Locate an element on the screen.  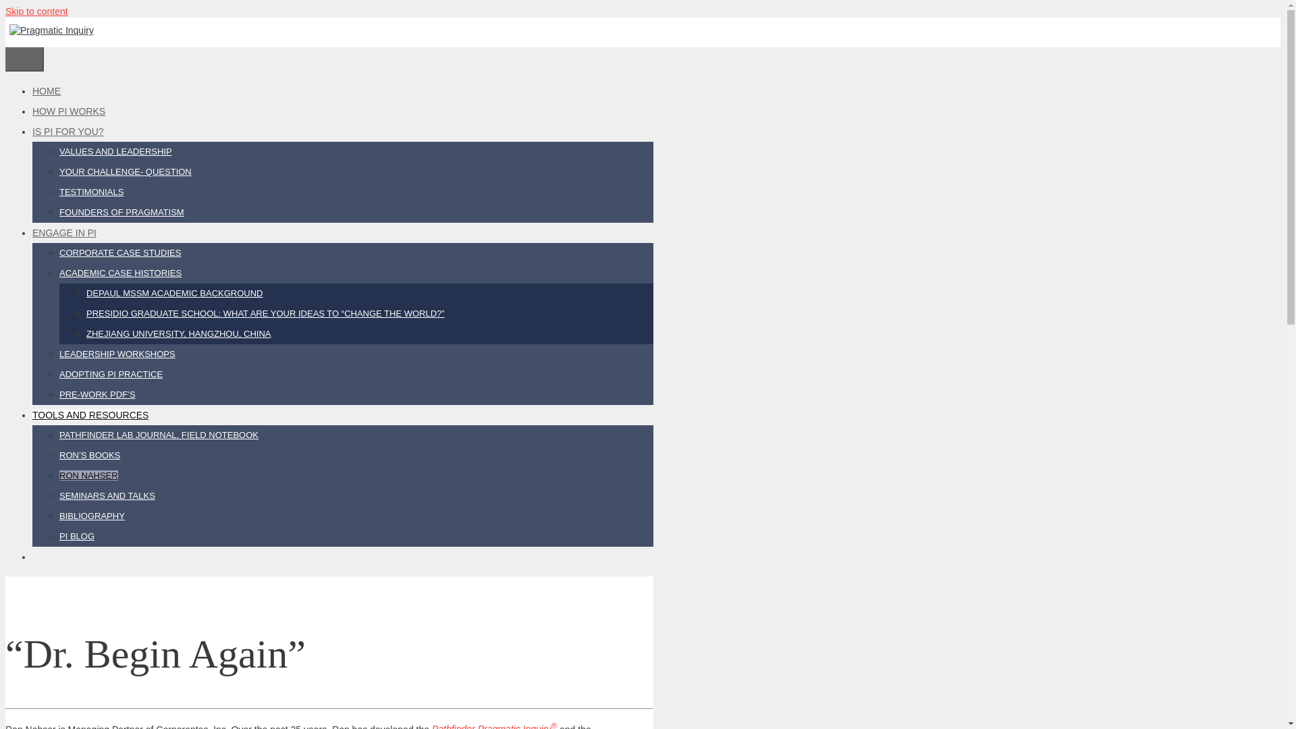
ENGAGE IN PI is located at coordinates (64, 232).